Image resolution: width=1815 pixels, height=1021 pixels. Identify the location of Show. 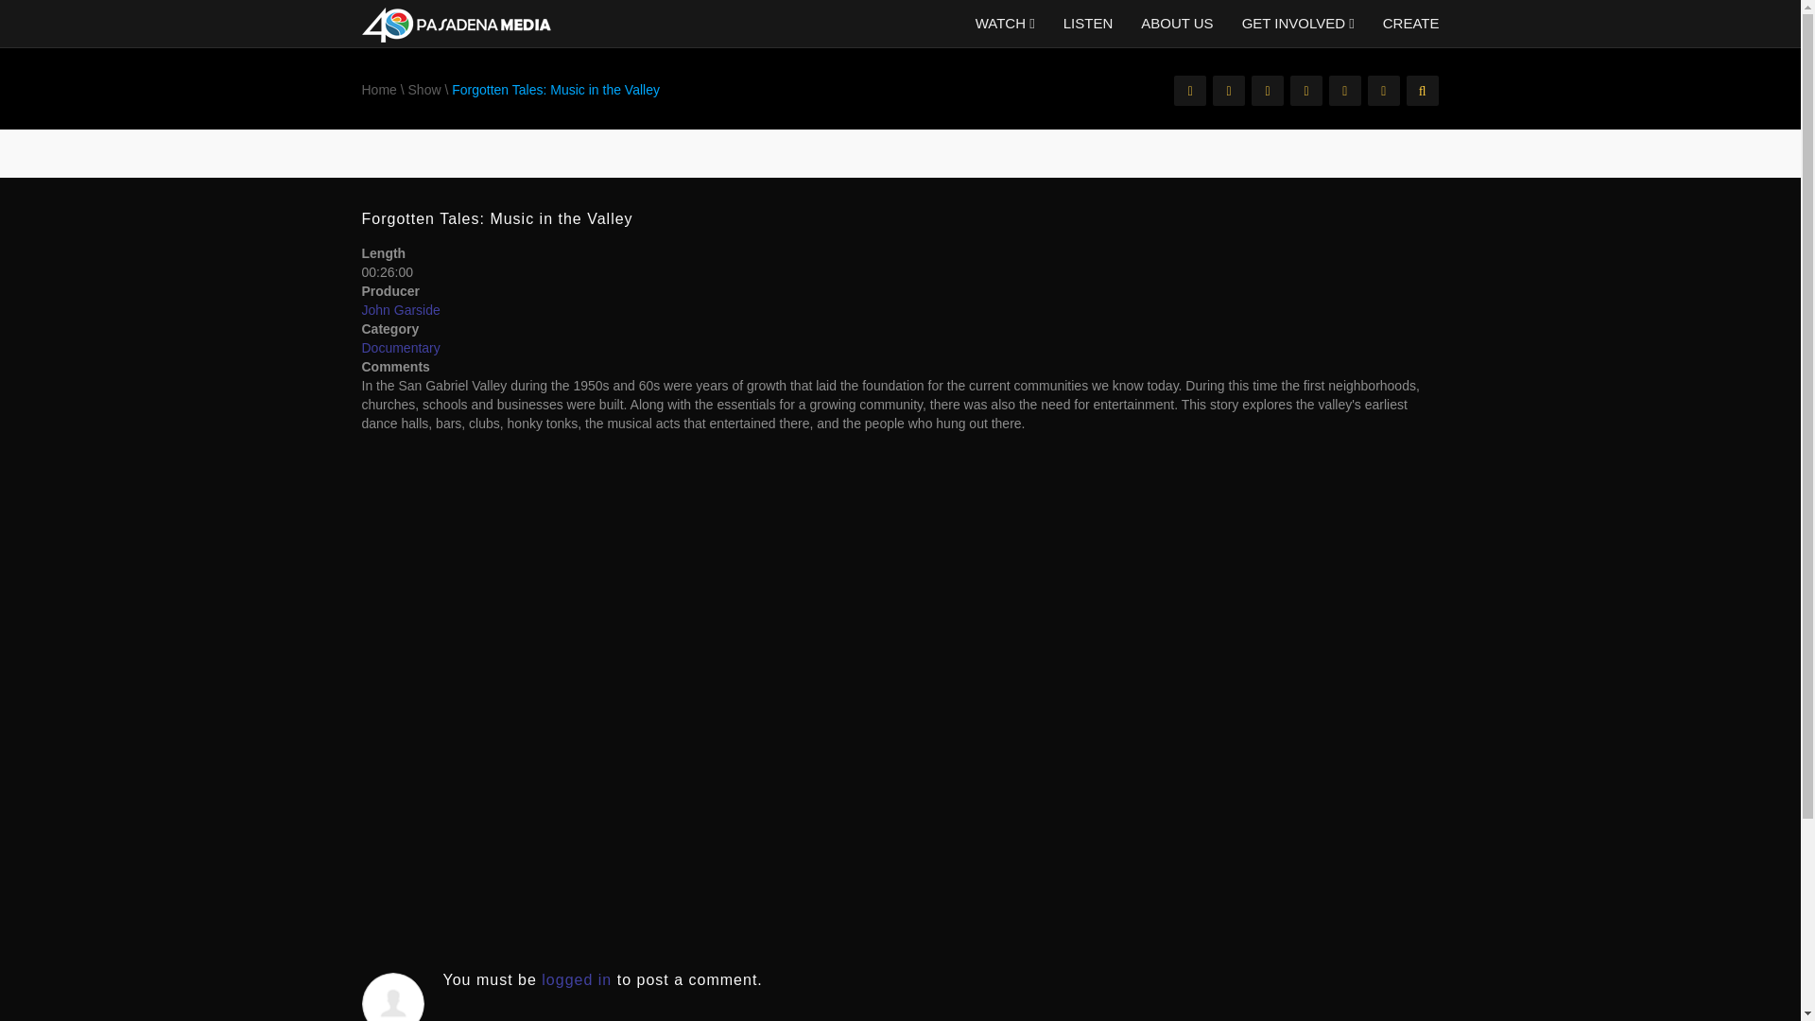
(424, 89).